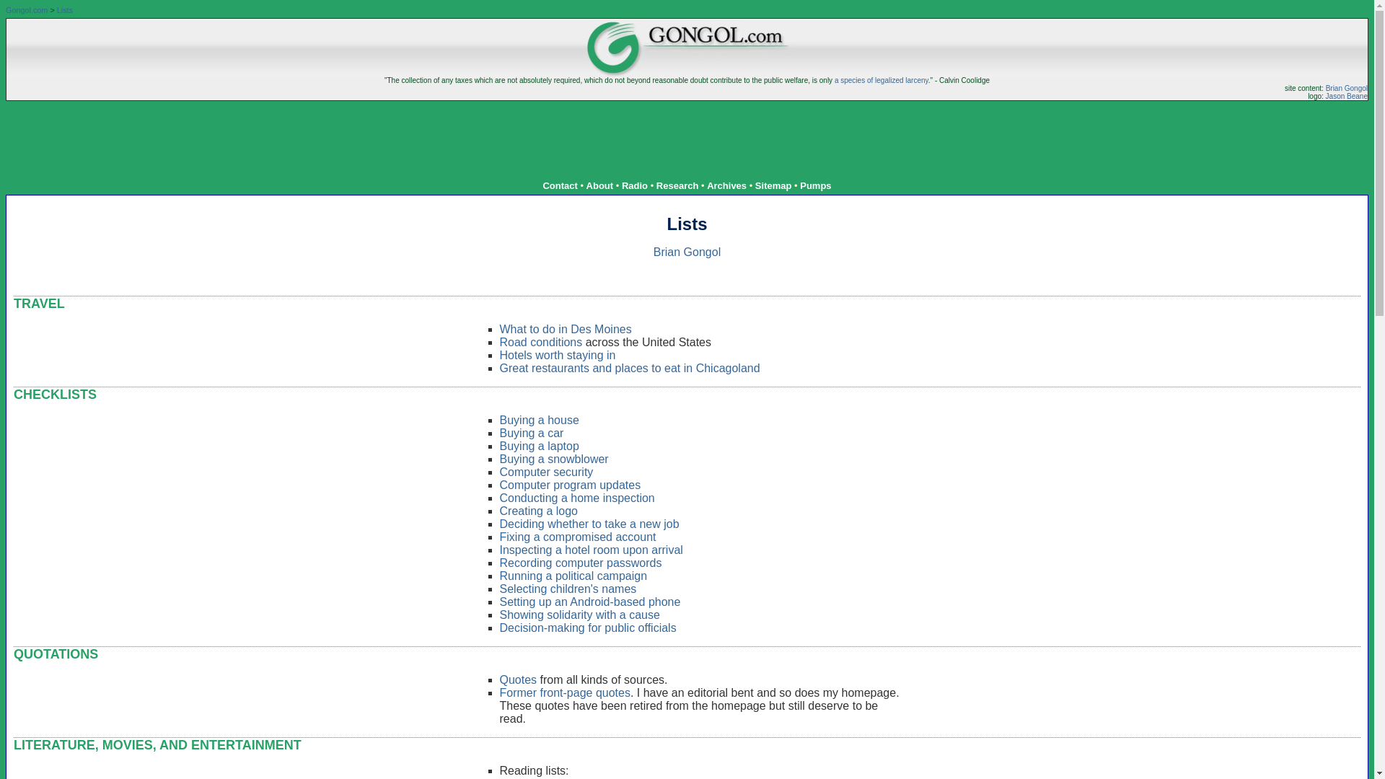 The image size is (1385, 779). Describe the element at coordinates (531, 433) in the screenshot. I see `Buying a car` at that location.